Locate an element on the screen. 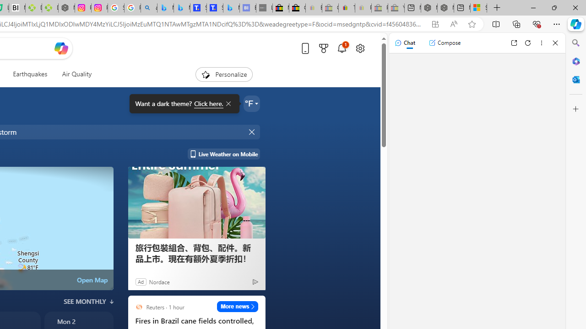 The width and height of the screenshot is (586, 329). alabama high school quarterback dies - Search is located at coordinates (149, 8).